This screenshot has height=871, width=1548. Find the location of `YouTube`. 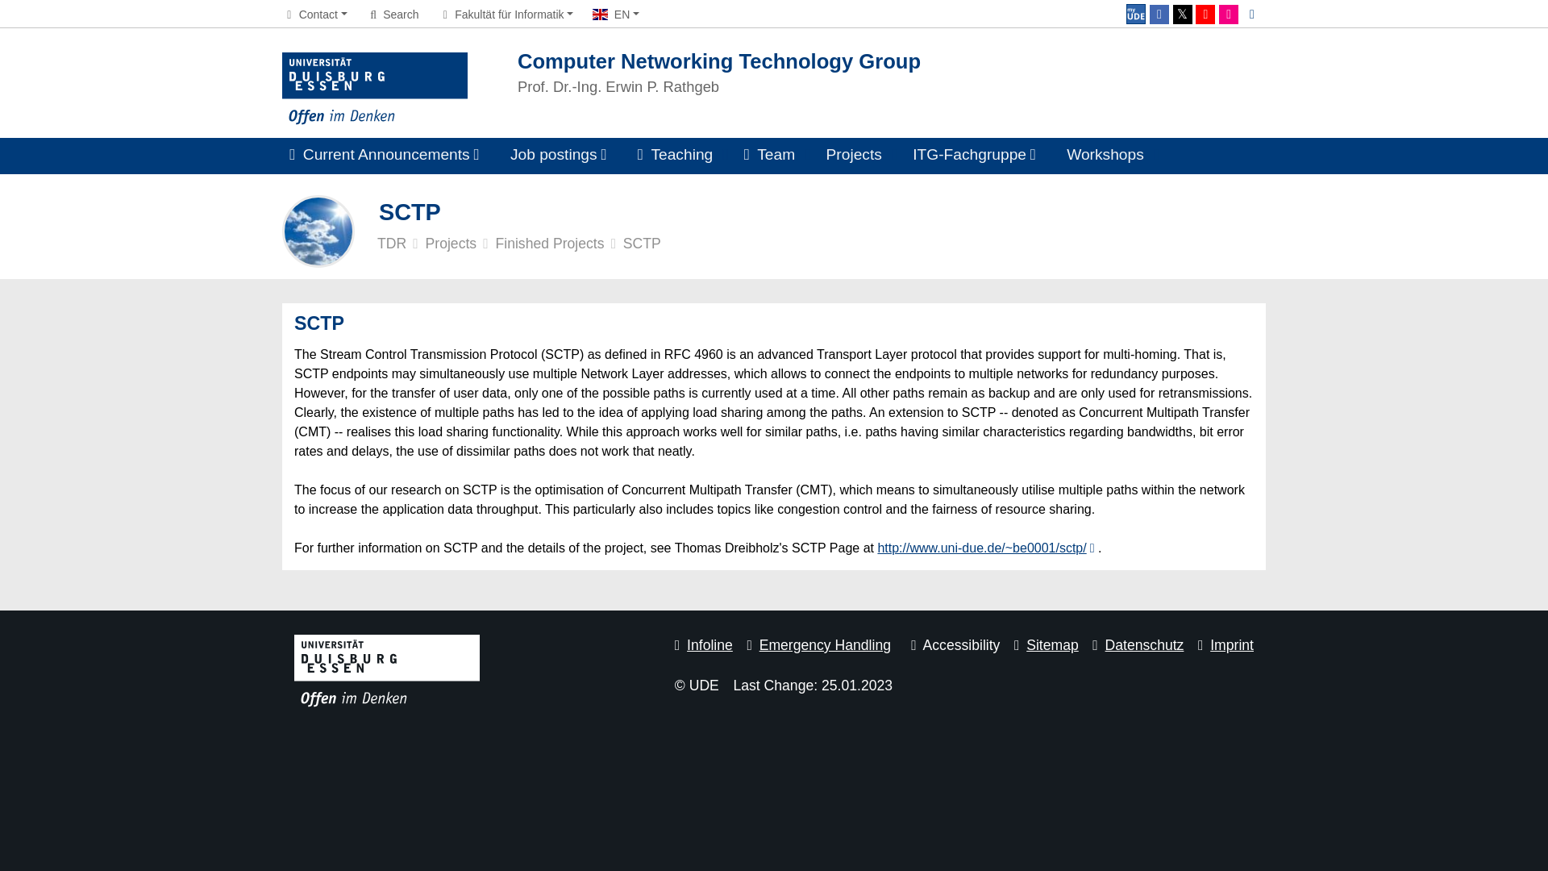

YouTube is located at coordinates (1205, 15).